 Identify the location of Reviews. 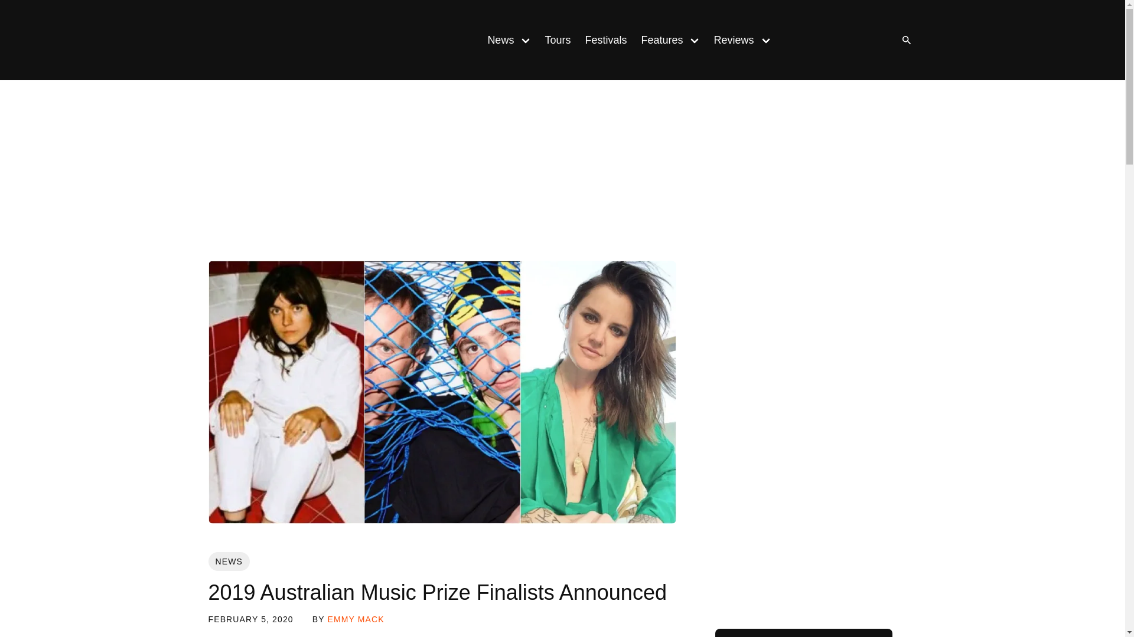
(730, 40).